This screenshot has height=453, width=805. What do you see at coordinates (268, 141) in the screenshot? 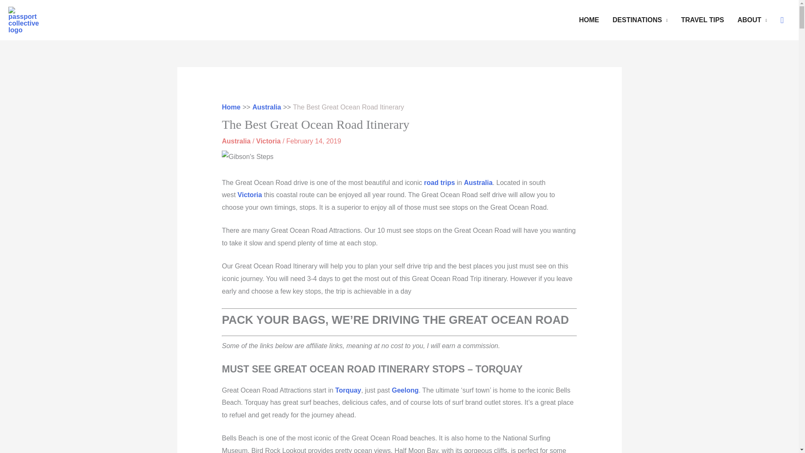
I see `Victoria` at bounding box center [268, 141].